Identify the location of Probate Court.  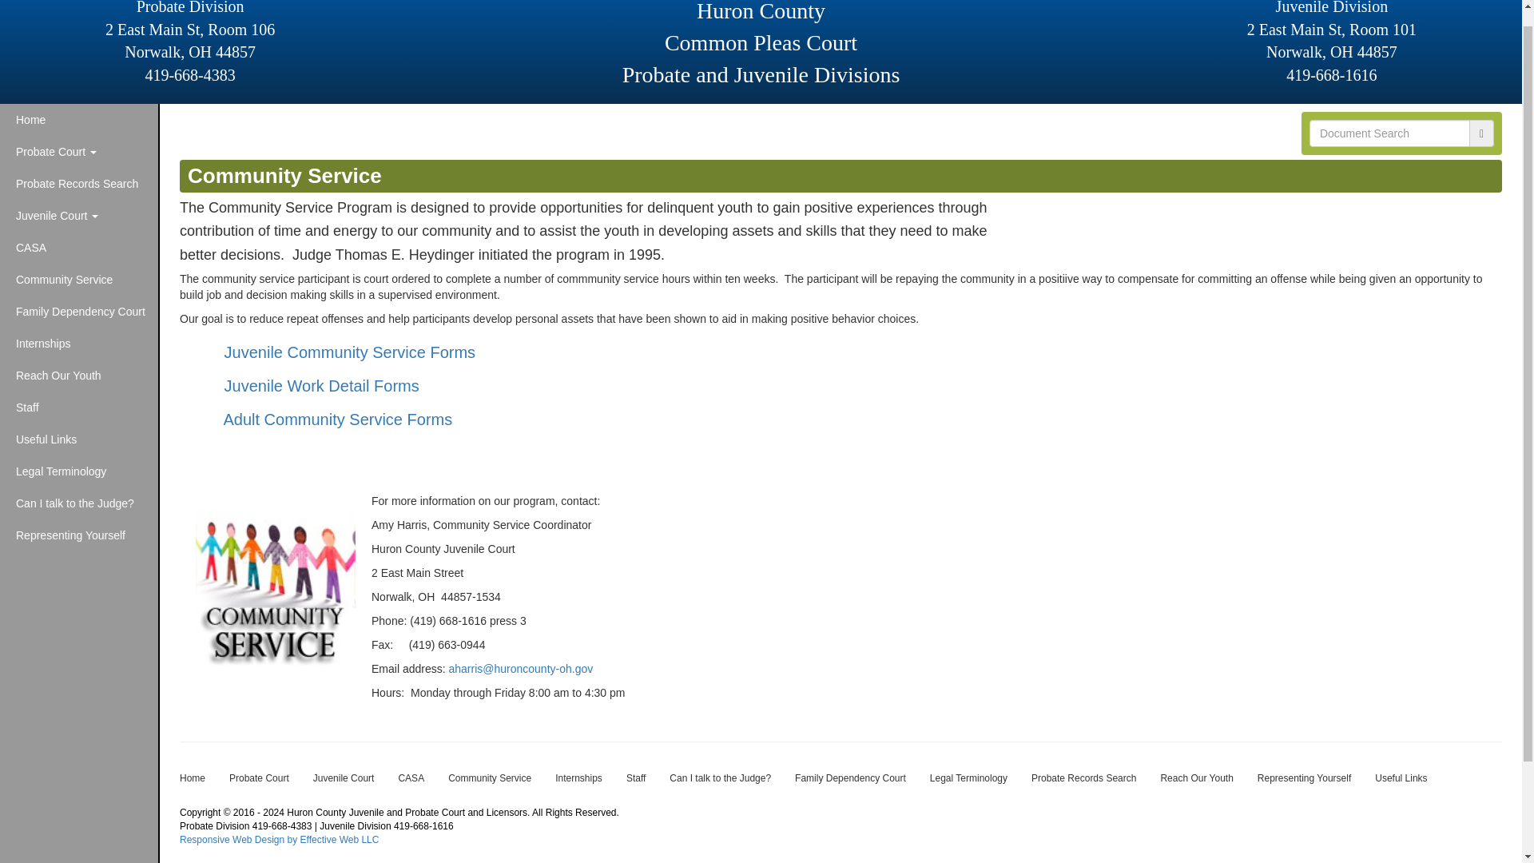
(78, 151).